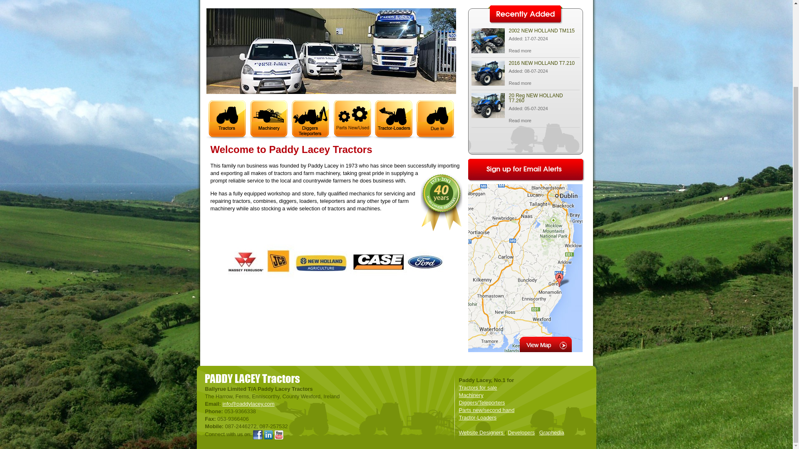 The image size is (799, 449). What do you see at coordinates (249, 2) in the screenshot?
I see `Machinery` at bounding box center [249, 2].